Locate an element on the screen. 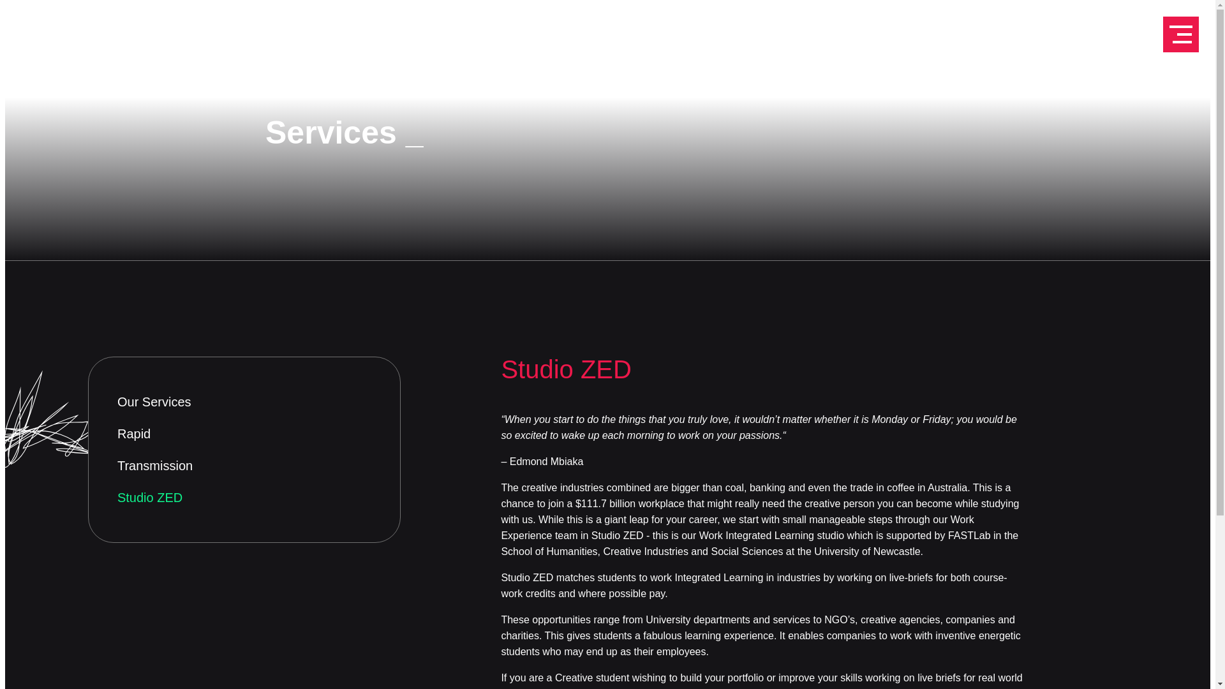 The width and height of the screenshot is (1225, 689). Studio ZED is located at coordinates (244, 498).